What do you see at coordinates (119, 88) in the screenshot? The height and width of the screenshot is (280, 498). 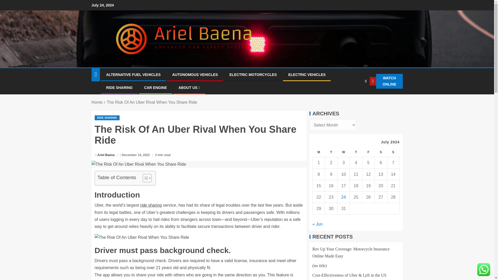 I see `RIDE SHARING` at bounding box center [119, 88].